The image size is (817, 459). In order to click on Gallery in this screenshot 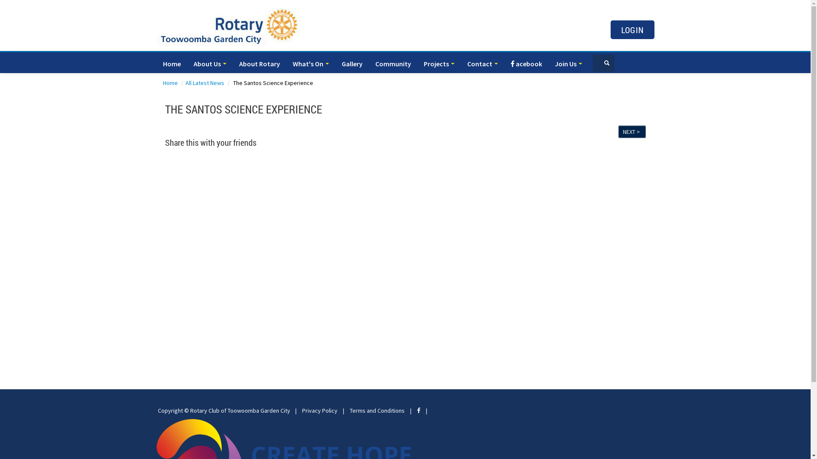, I will do `click(352, 64)`.